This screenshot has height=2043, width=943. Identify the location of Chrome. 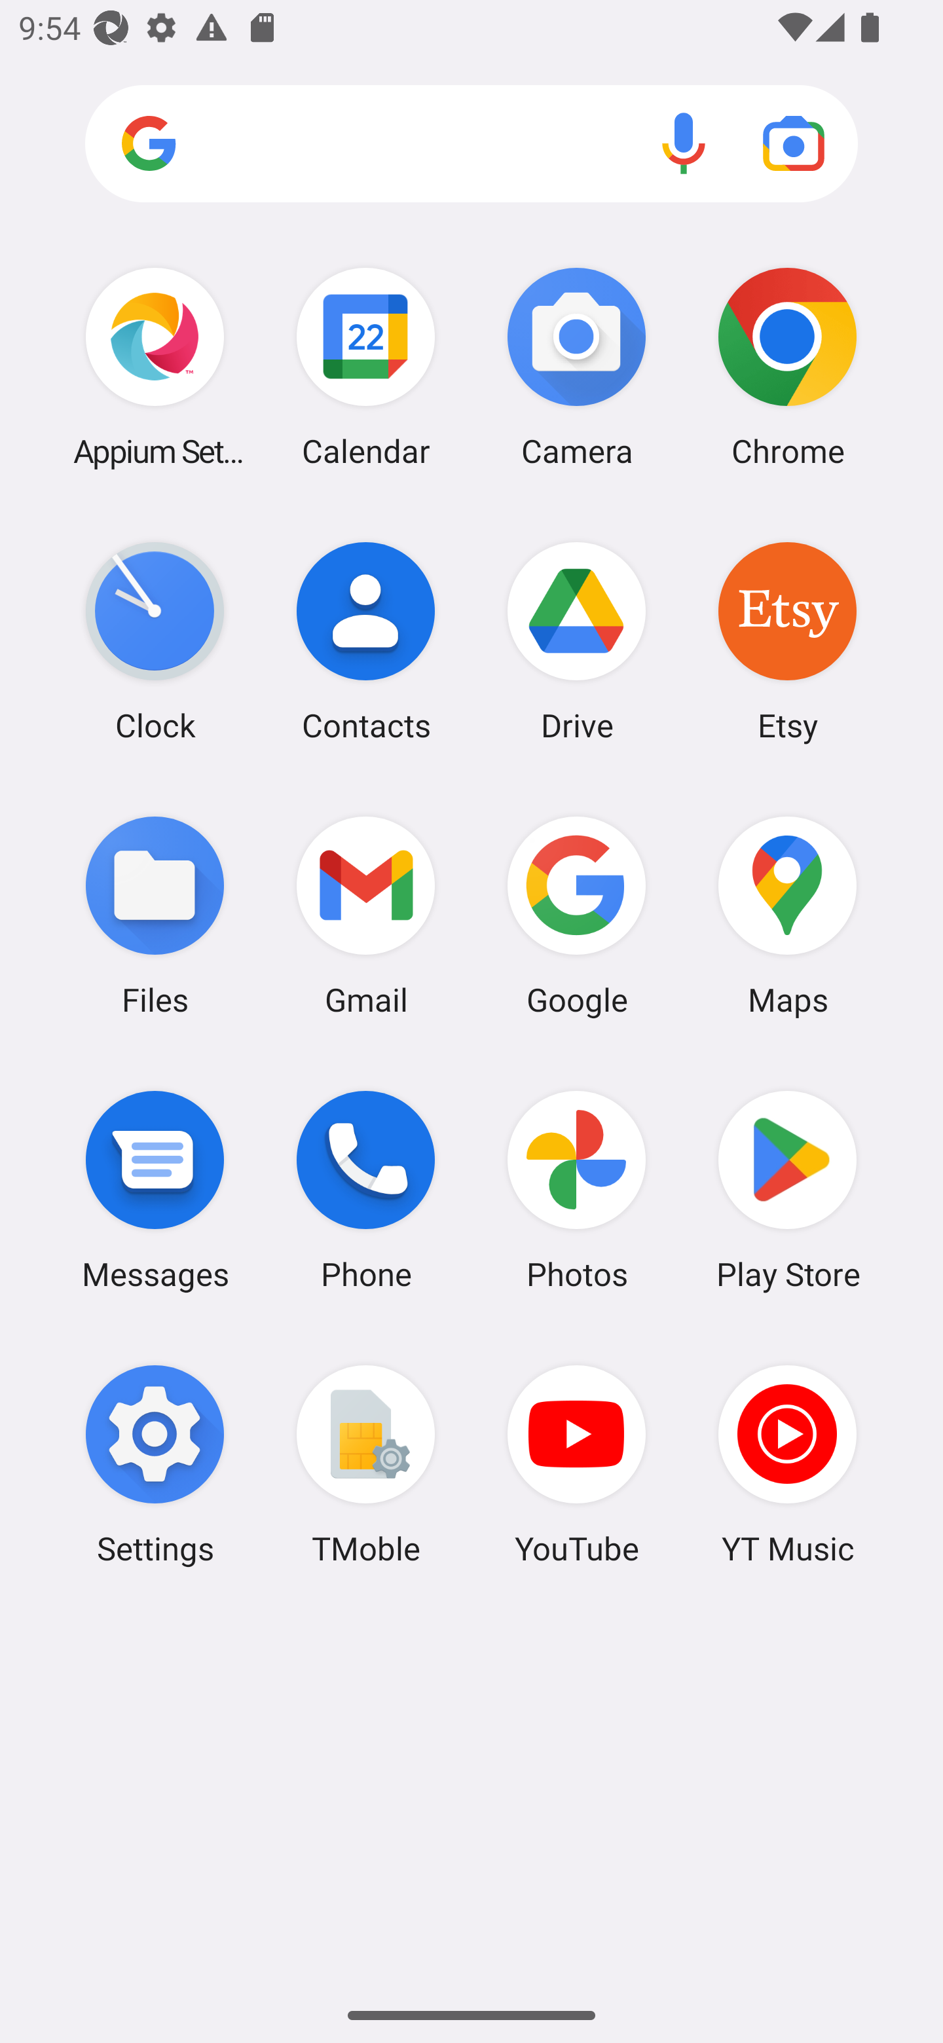
(787, 367).